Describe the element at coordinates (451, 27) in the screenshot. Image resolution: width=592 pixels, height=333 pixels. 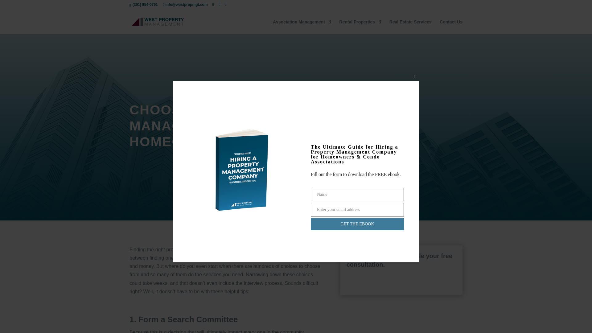
I see `Contact Us` at that location.